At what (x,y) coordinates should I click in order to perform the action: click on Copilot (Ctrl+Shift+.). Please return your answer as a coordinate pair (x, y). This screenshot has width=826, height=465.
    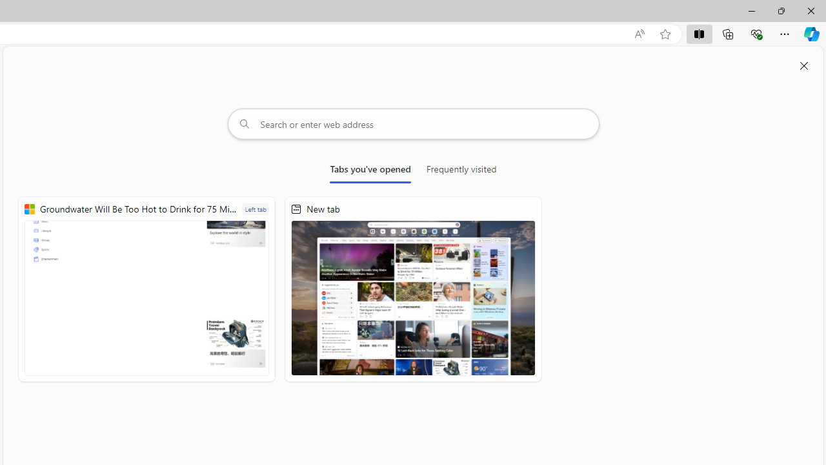
    Looking at the image, I should click on (812, 34).